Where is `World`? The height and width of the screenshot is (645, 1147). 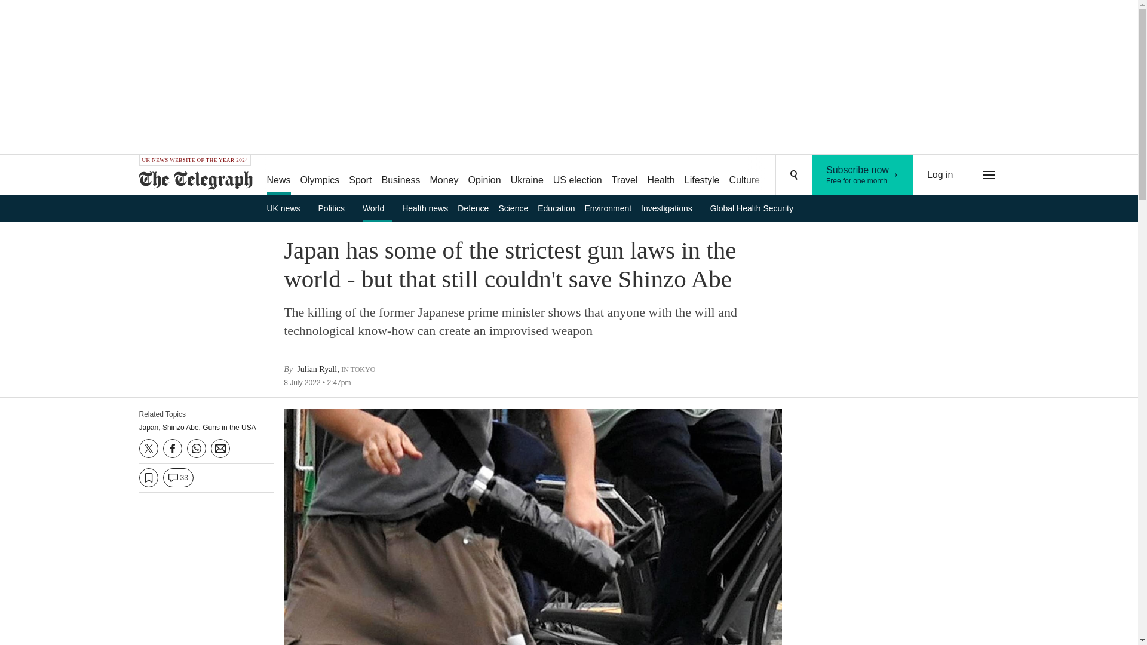
World is located at coordinates (378, 208).